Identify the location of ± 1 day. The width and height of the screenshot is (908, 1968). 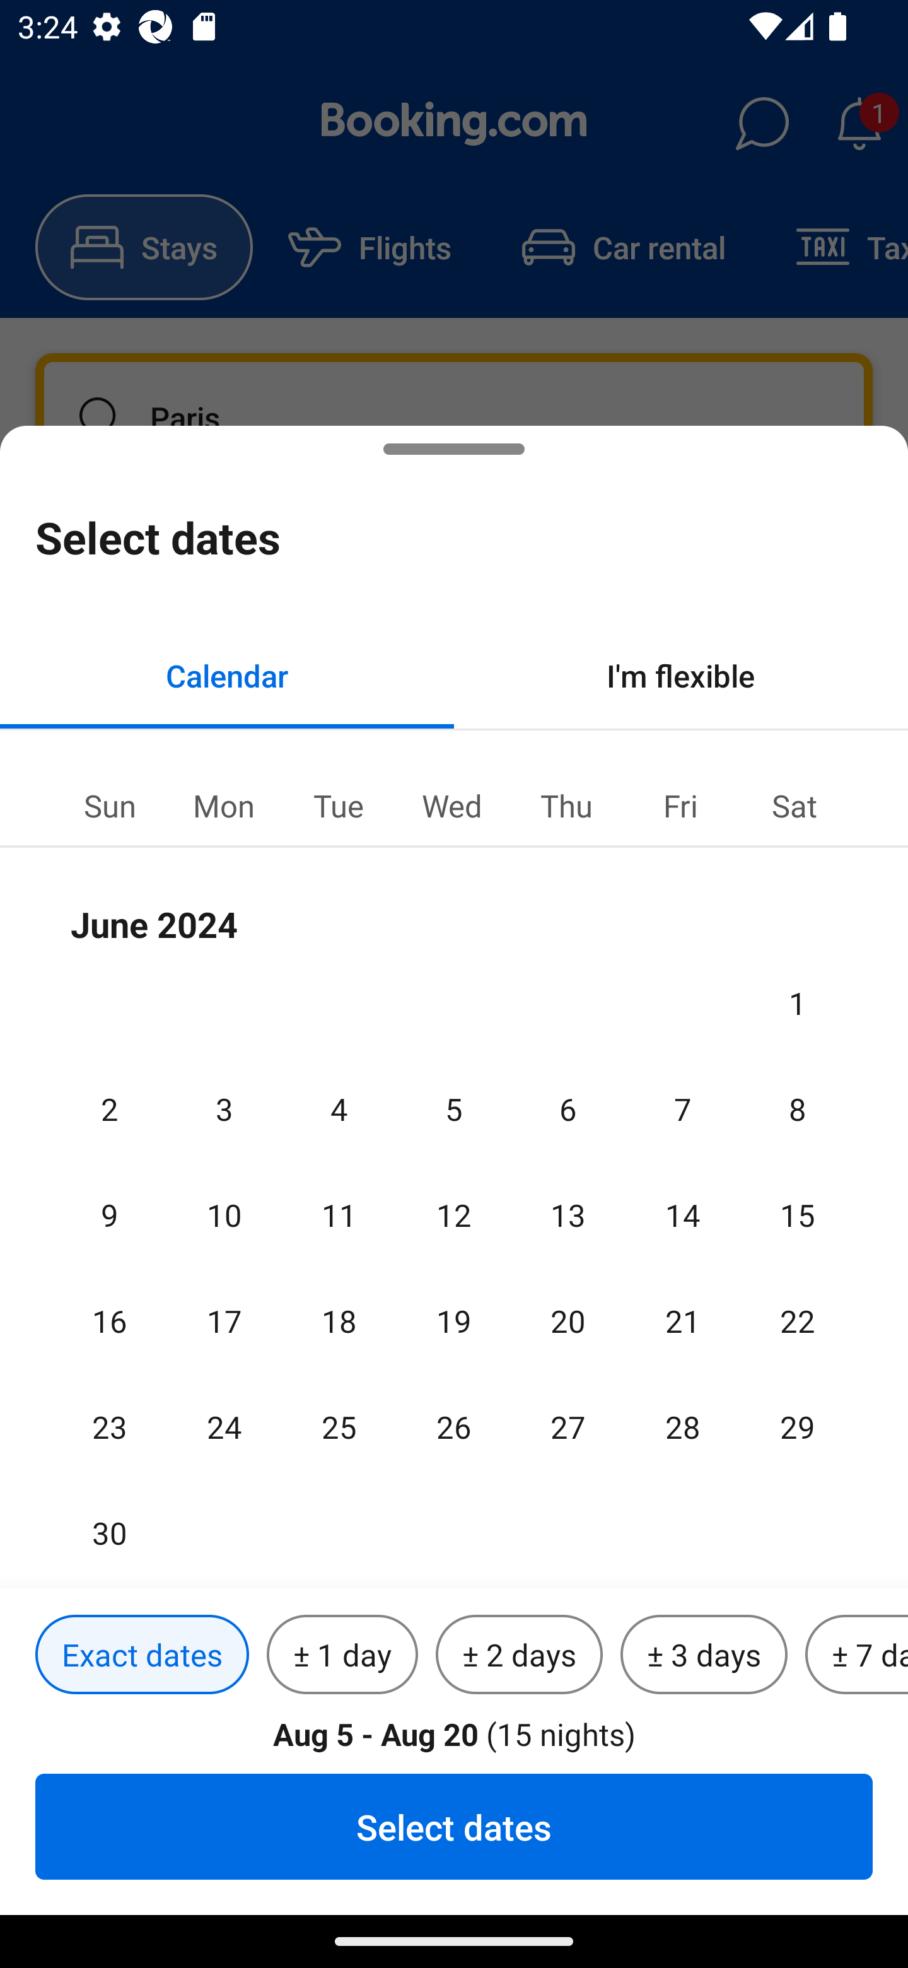
(342, 1655).